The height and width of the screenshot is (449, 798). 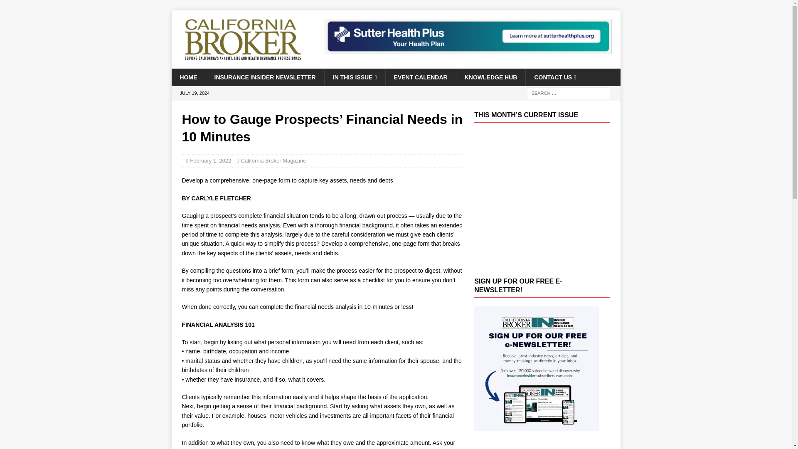 What do you see at coordinates (421, 77) in the screenshot?
I see `EVENT CALENDAR` at bounding box center [421, 77].